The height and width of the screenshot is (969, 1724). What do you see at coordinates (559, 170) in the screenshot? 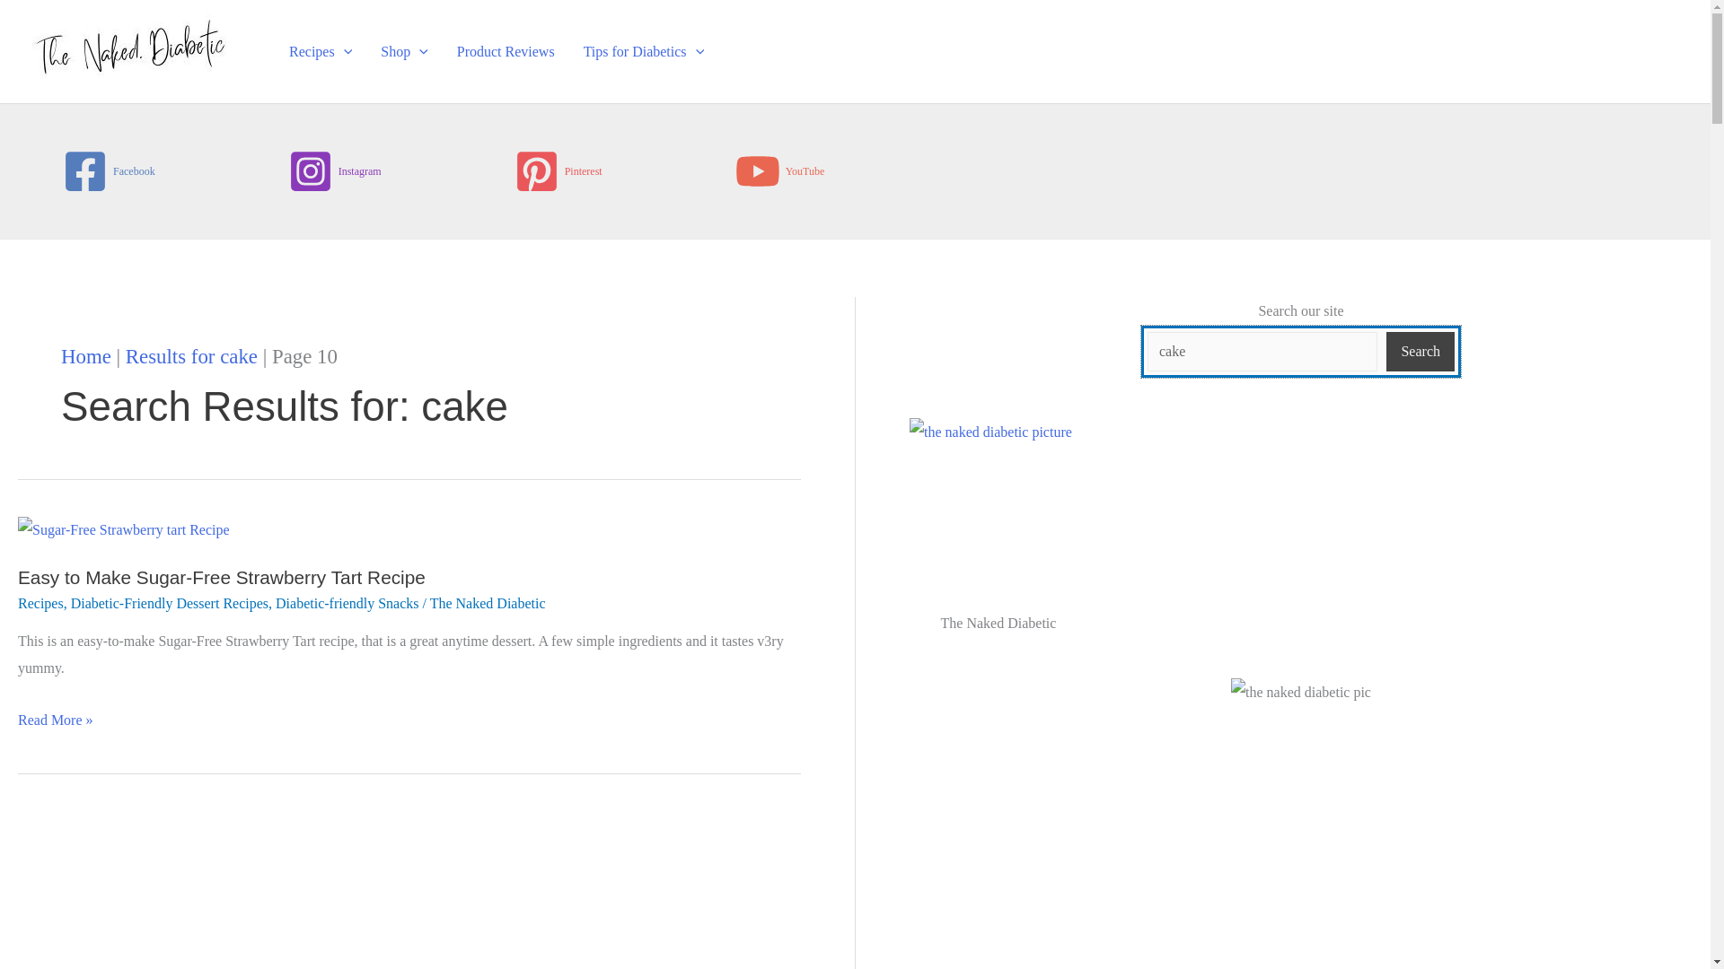
I see `Pinterest` at bounding box center [559, 170].